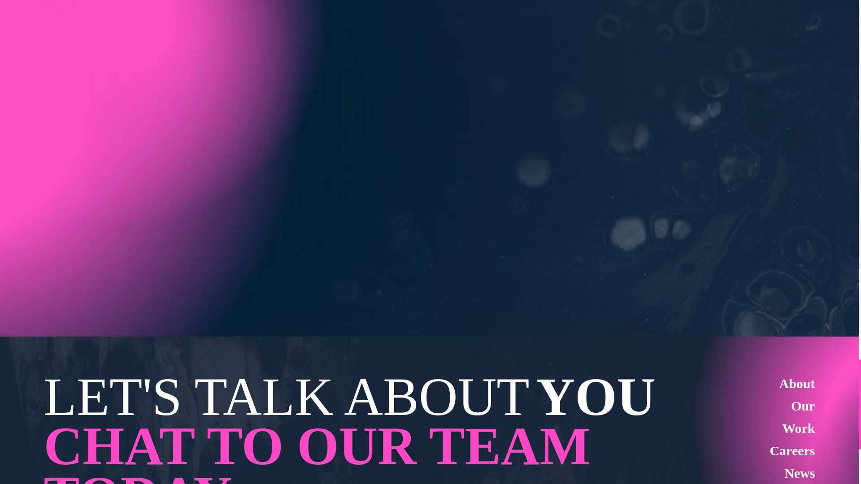 This screenshot has width=861, height=484. I want to click on Careers, so click(792, 450).